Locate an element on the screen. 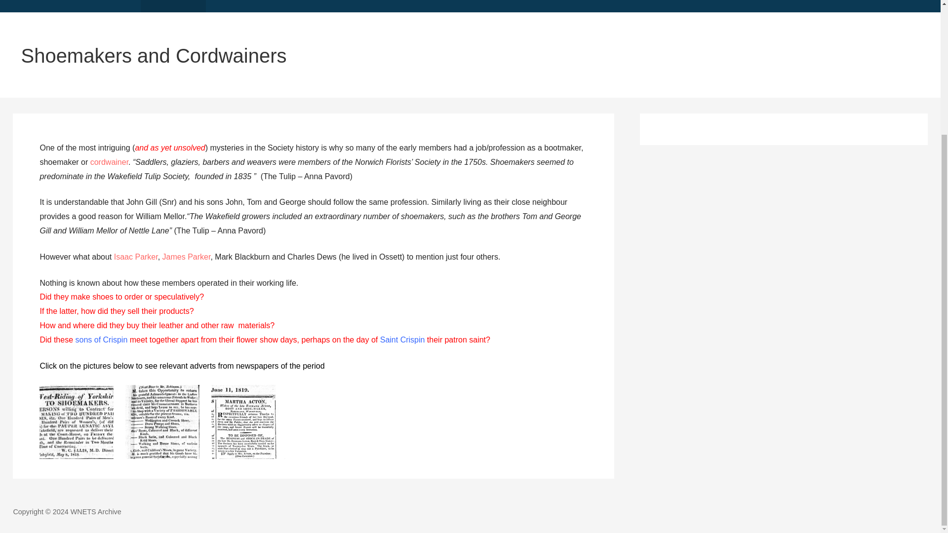 This screenshot has width=948, height=533. cordwainer is located at coordinates (109, 162).